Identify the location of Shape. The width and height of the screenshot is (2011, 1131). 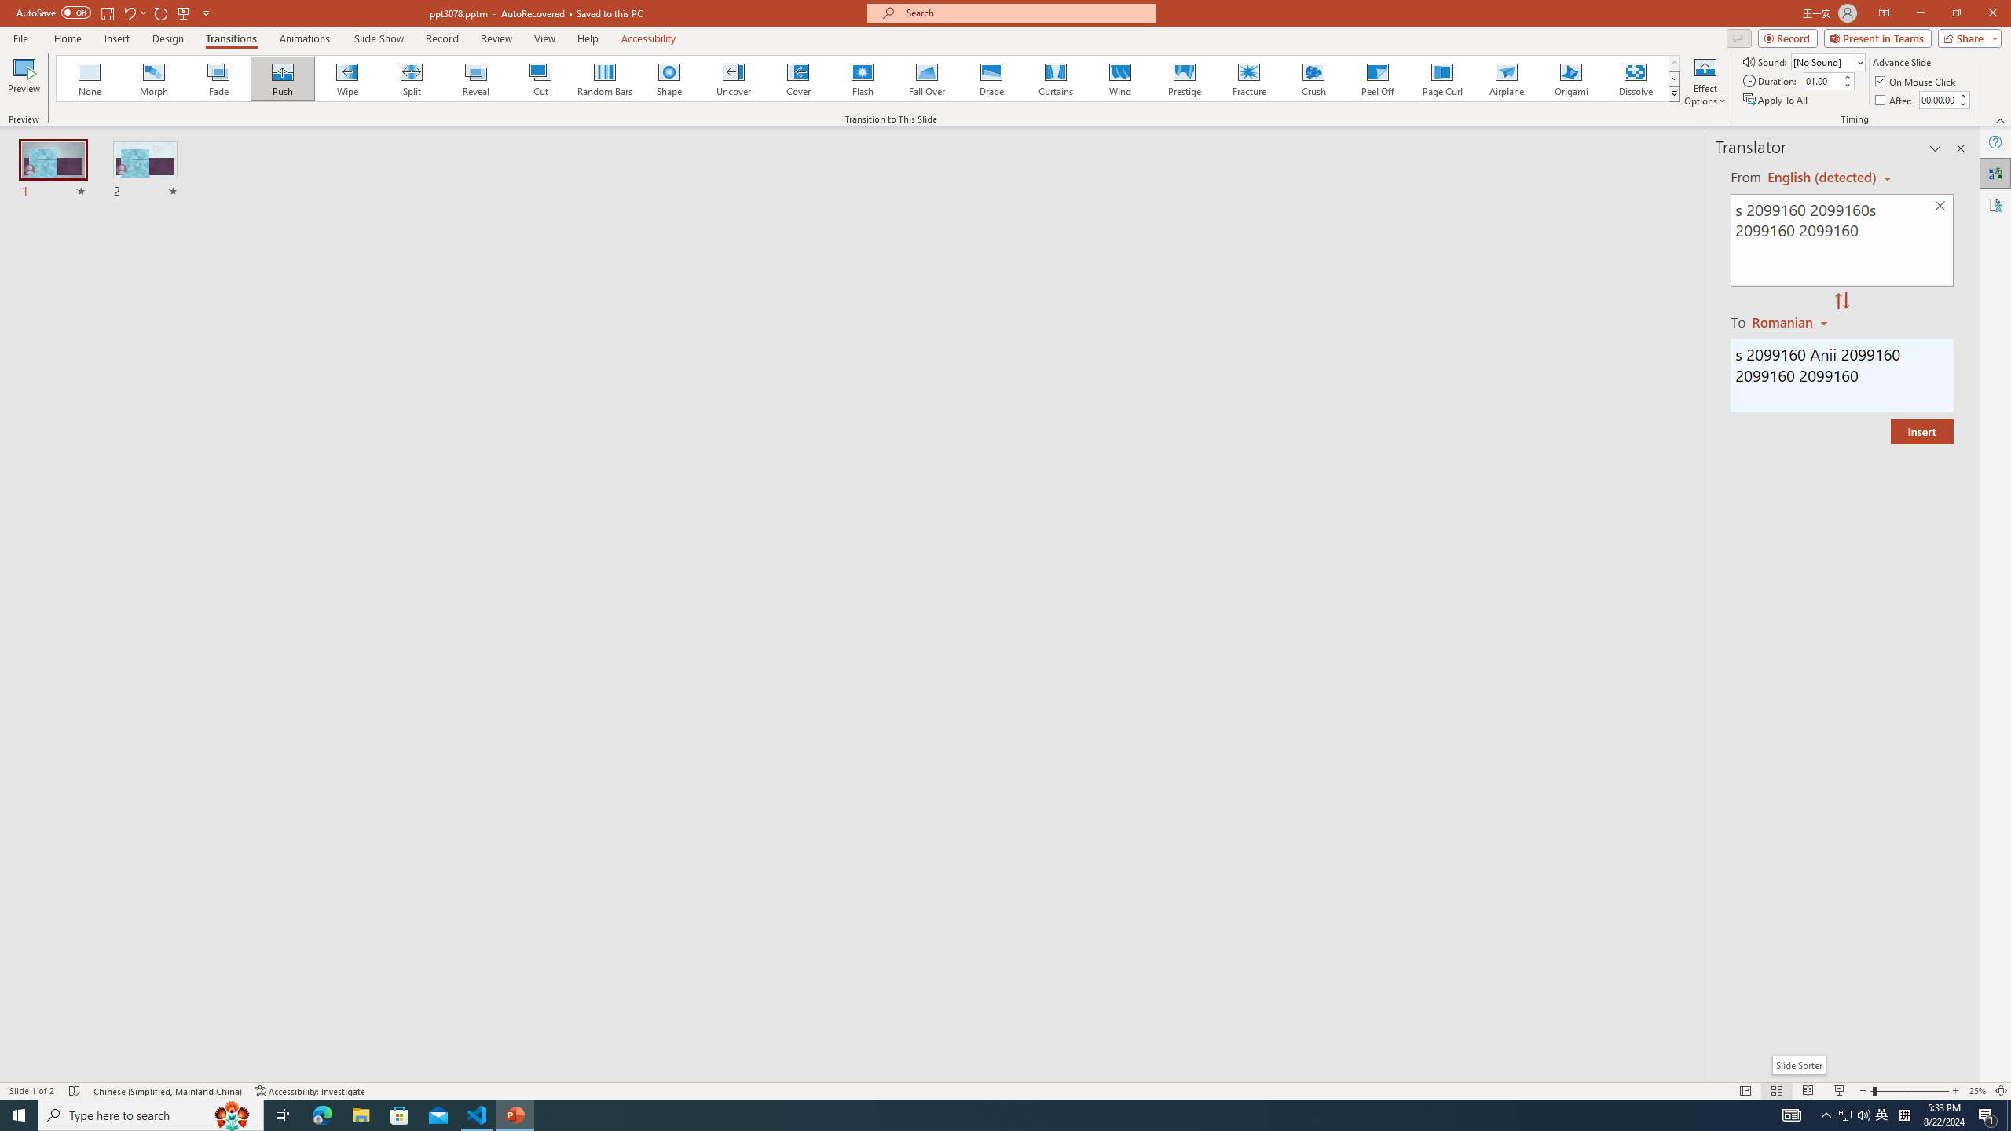
(669, 79).